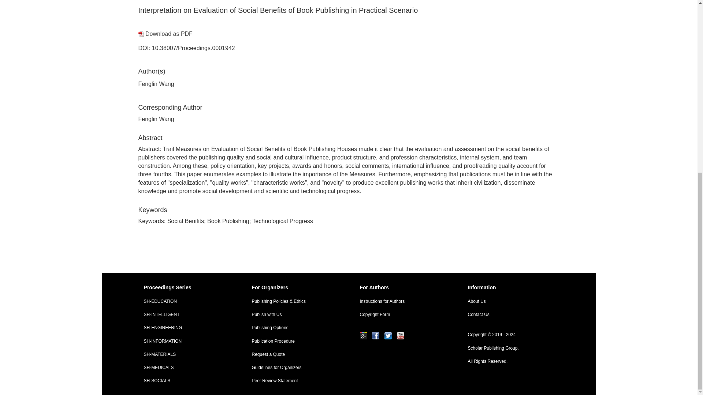 The width and height of the screenshot is (703, 395). I want to click on Contact Us, so click(510, 315).